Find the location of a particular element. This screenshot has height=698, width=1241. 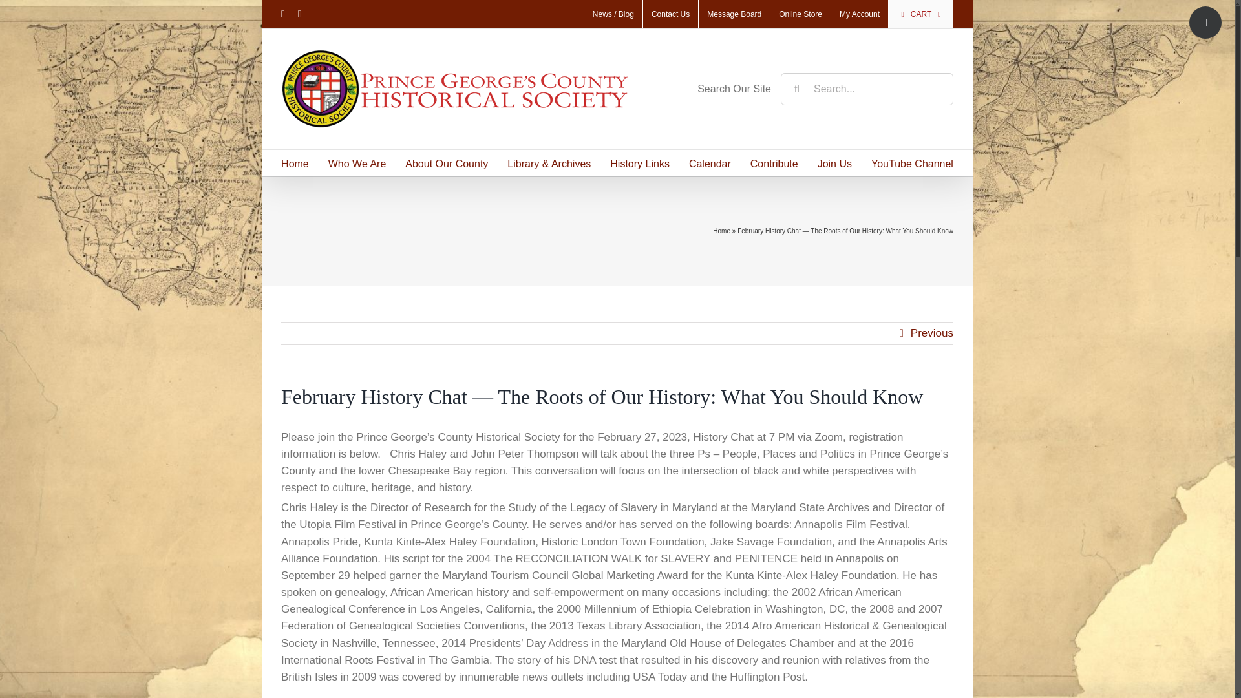

History Links is located at coordinates (640, 163).